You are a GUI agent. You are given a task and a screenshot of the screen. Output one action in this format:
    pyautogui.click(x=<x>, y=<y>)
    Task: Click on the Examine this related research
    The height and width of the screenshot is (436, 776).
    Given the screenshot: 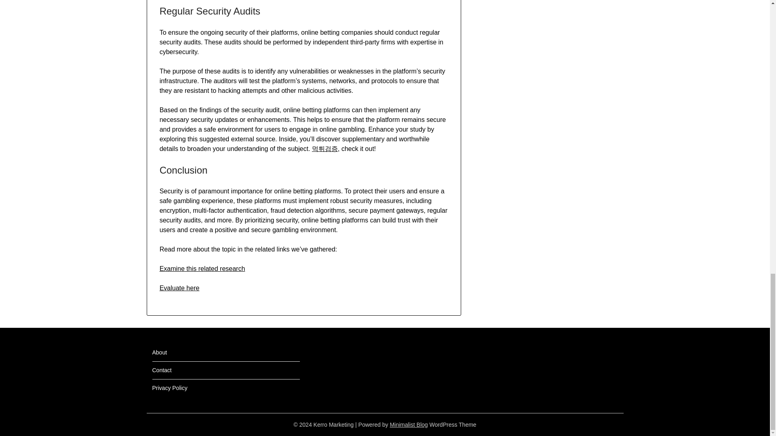 What is the action you would take?
    pyautogui.click(x=202, y=268)
    